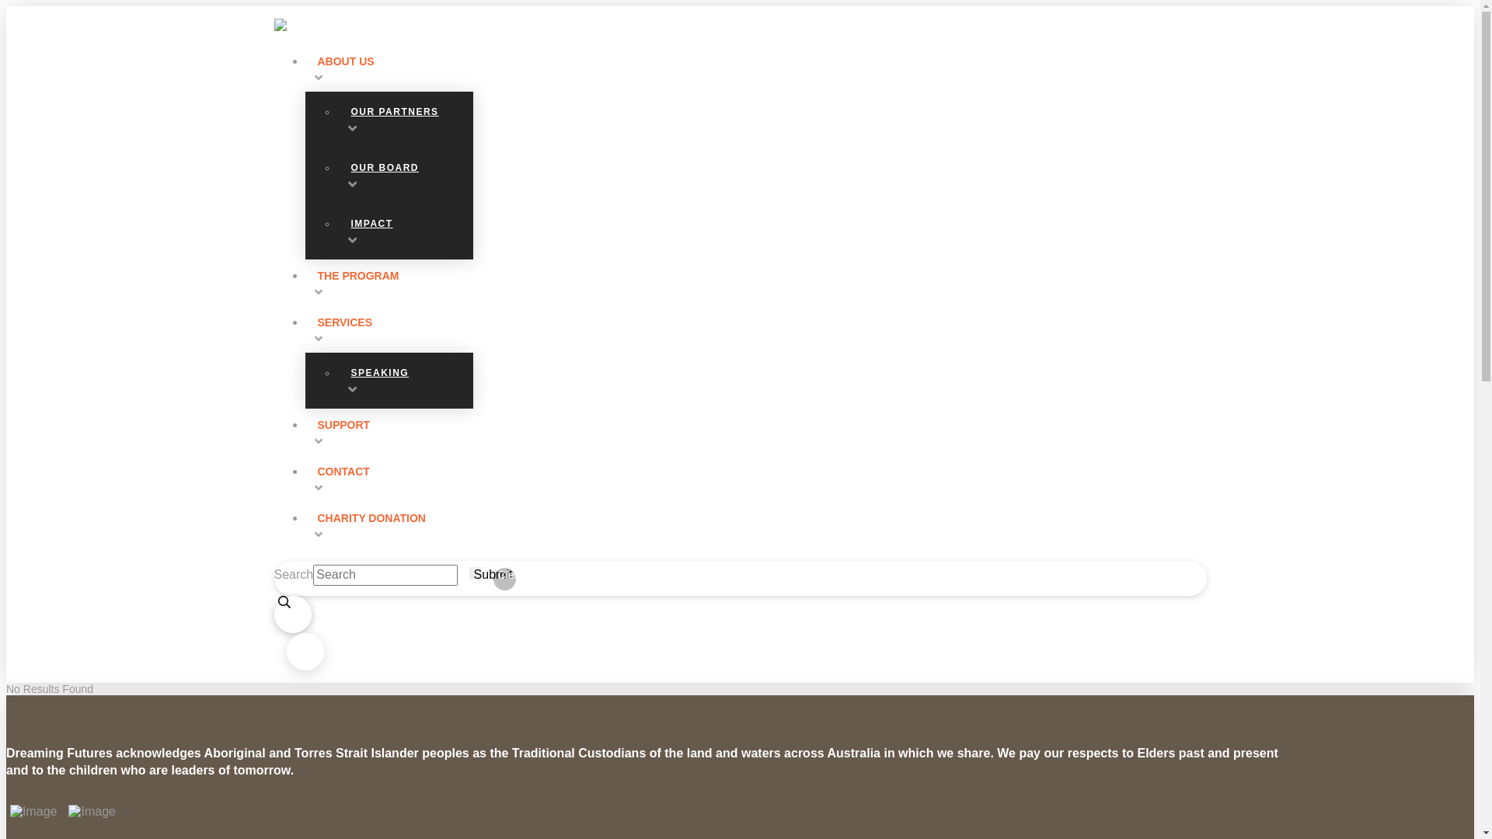 This screenshot has height=839, width=1492. What do you see at coordinates (755, 283) in the screenshot?
I see `THE PROGRAM` at bounding box center [755, 283].